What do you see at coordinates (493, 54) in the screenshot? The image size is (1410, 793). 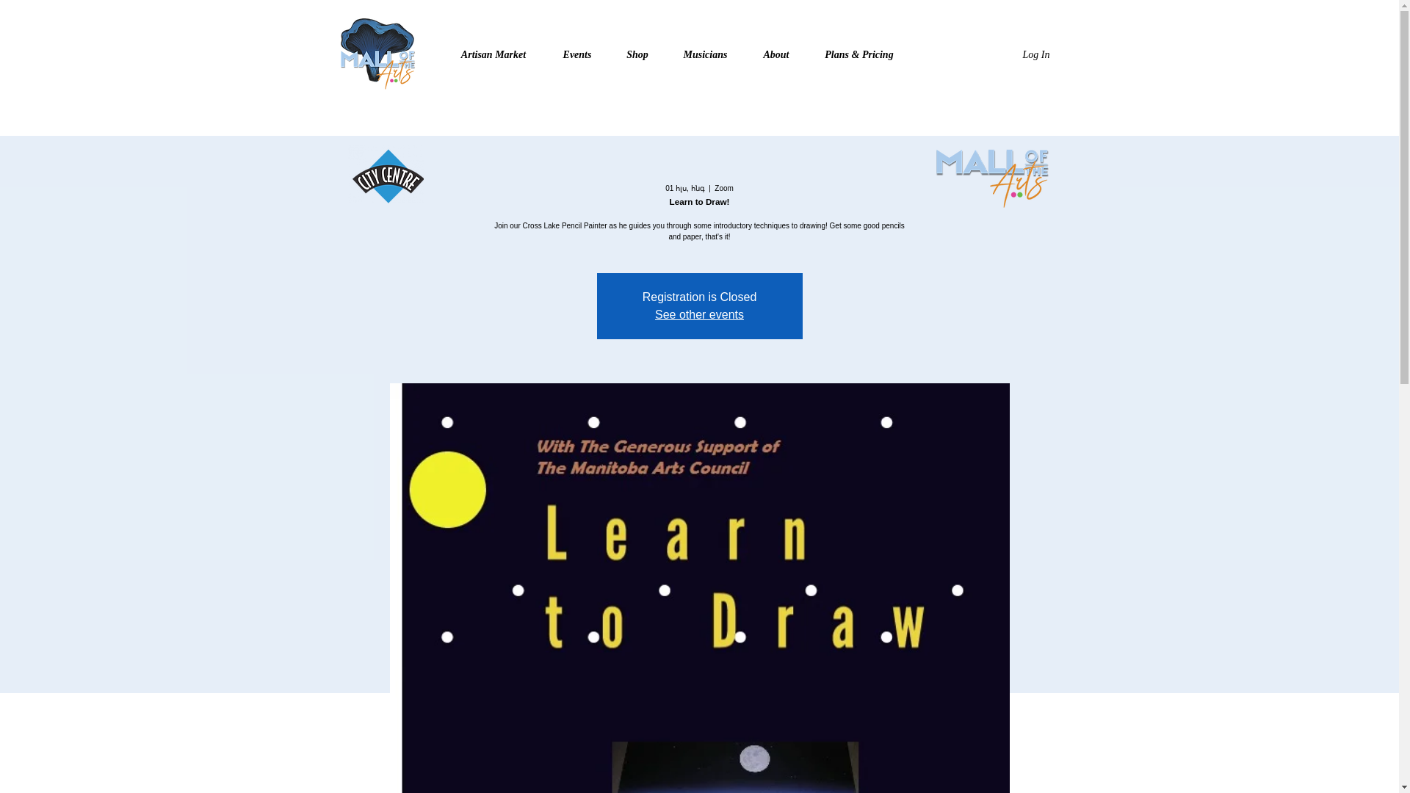 I see `Artisan Market` at bounding box center [493, 54].